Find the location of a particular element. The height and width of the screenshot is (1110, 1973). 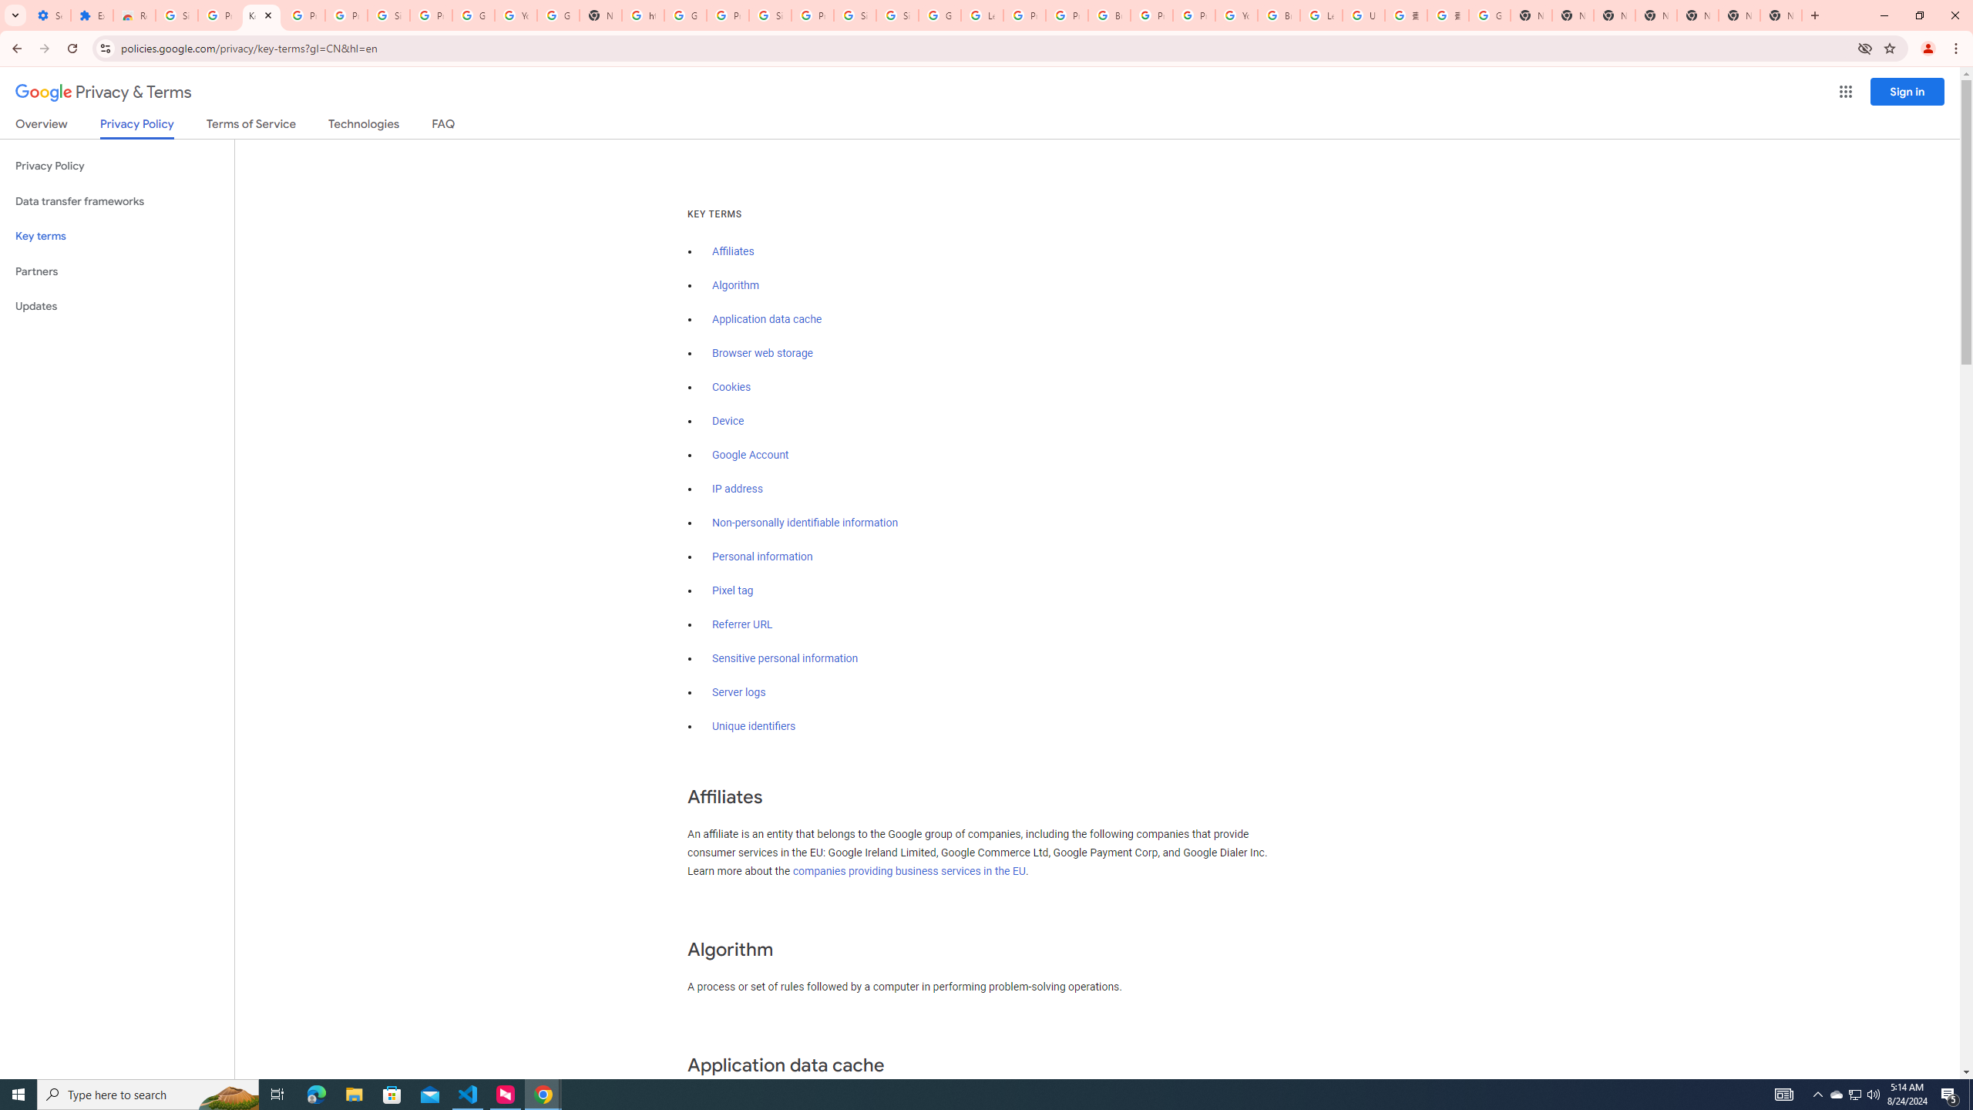

Personal information is located at coordinates (762, 557).